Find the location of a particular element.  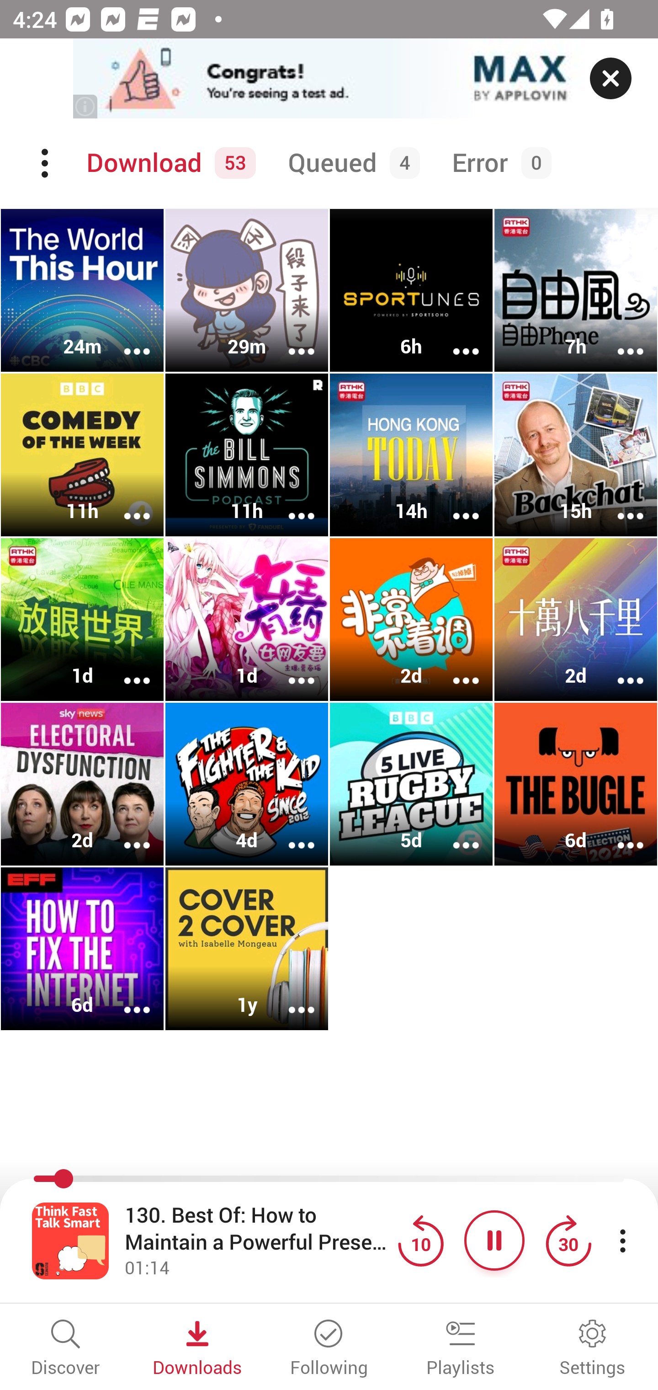

More options is located at coordinates (454, 504).